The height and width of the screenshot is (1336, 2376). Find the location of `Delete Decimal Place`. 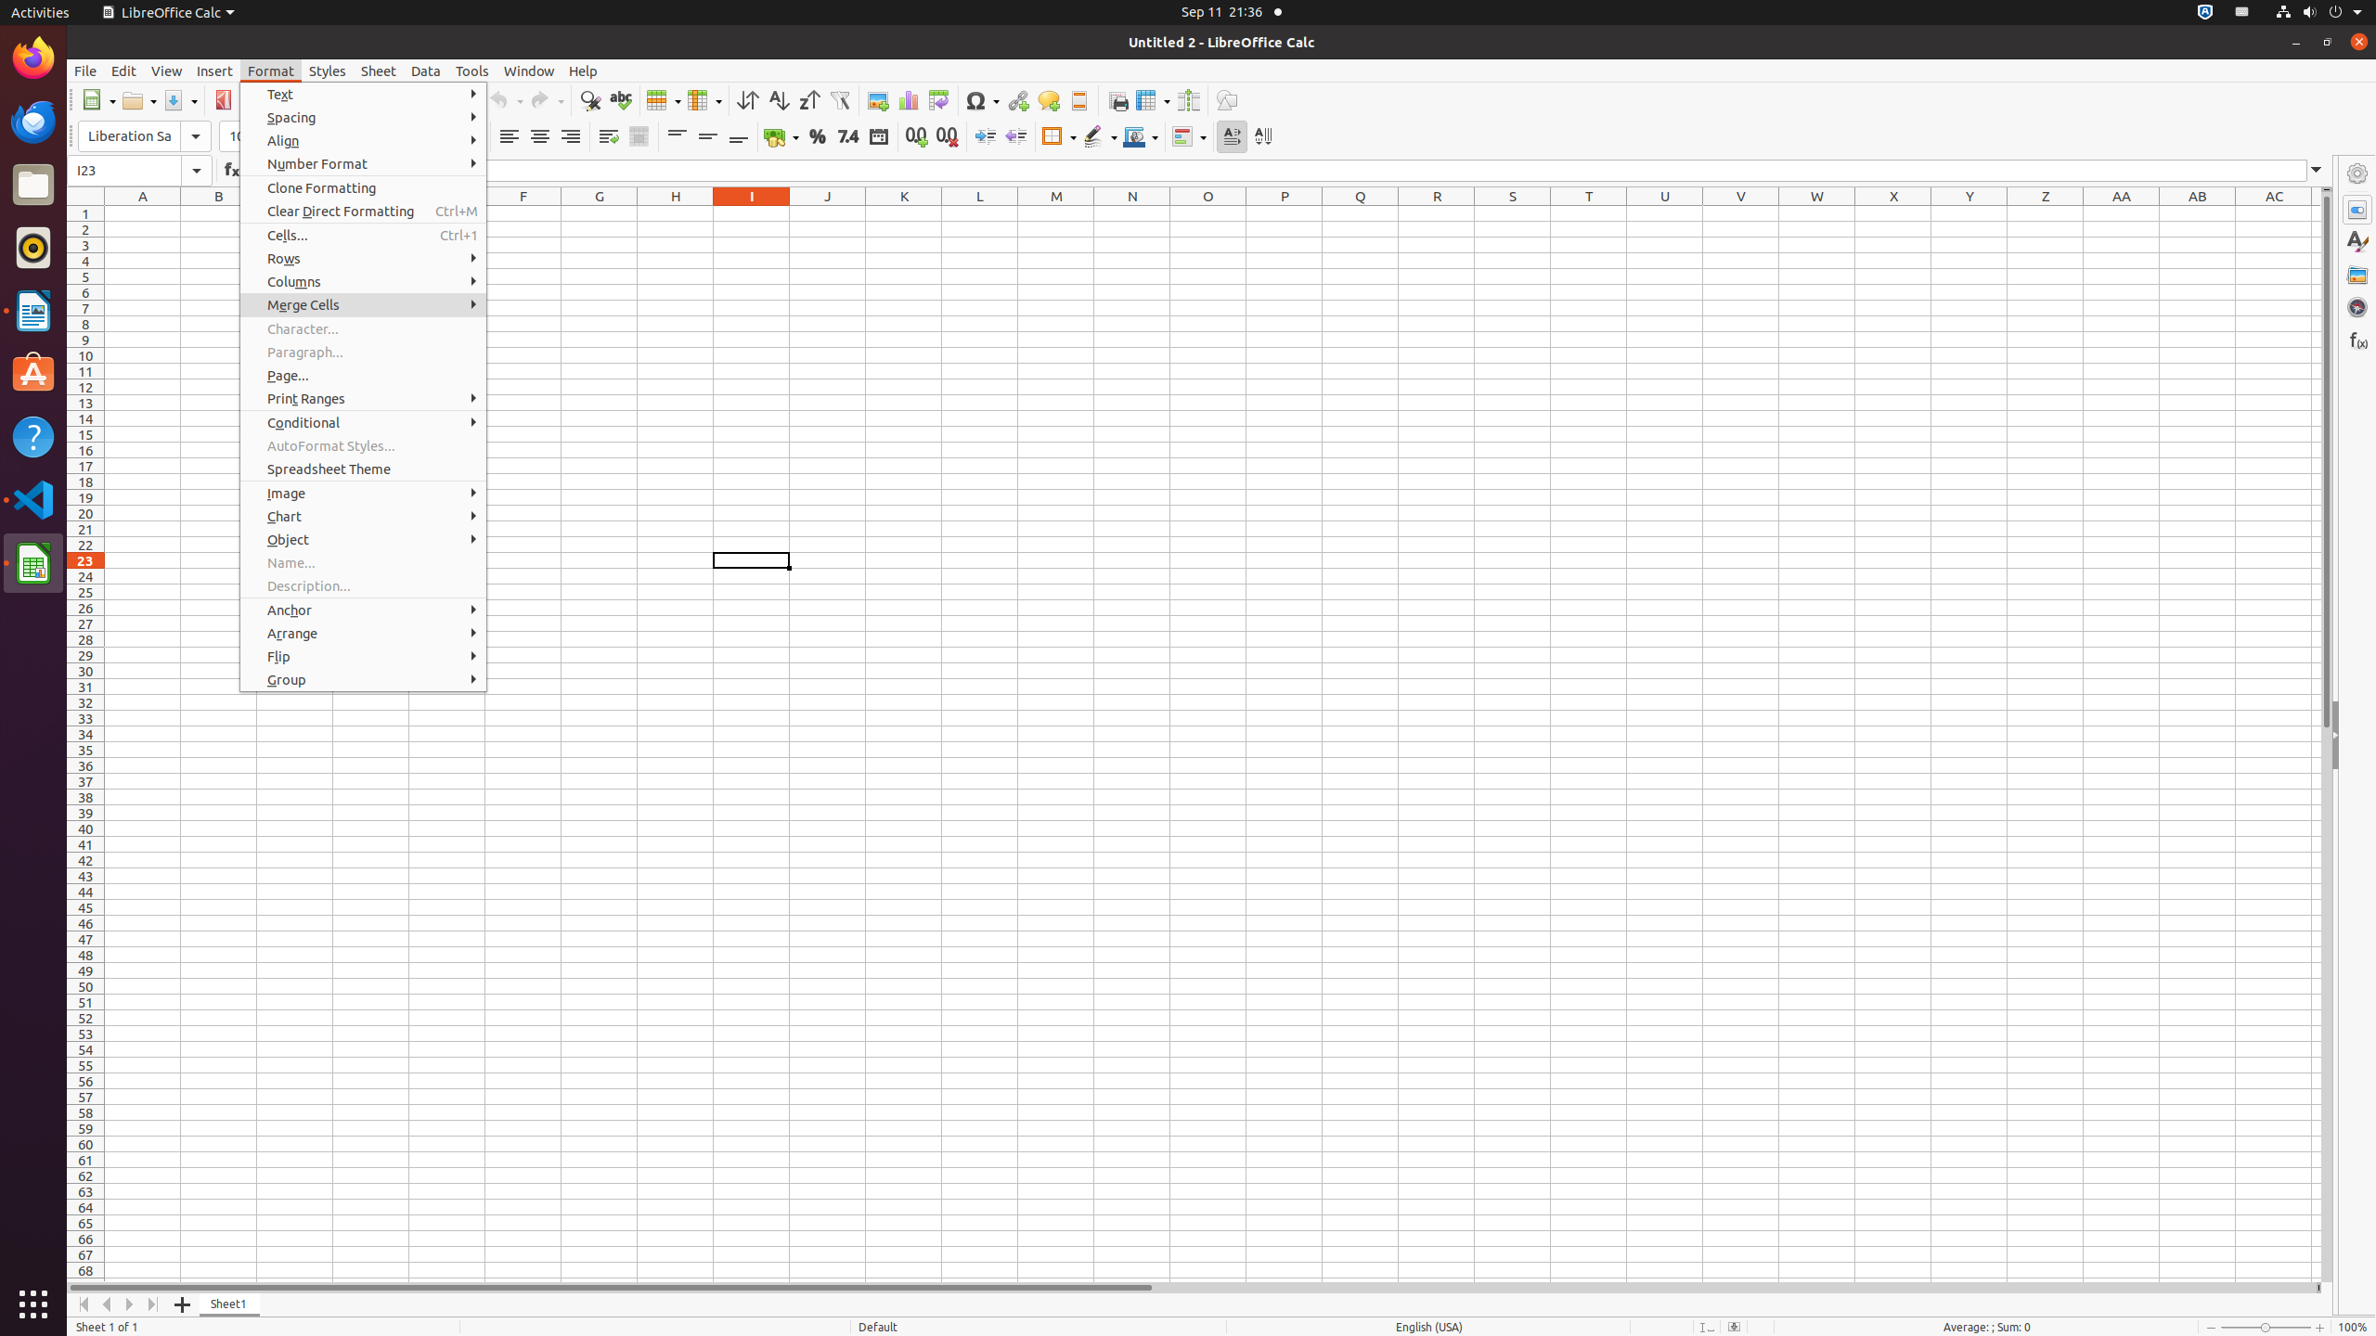

Delete Decimal Place is located at coordinates (947, 137).